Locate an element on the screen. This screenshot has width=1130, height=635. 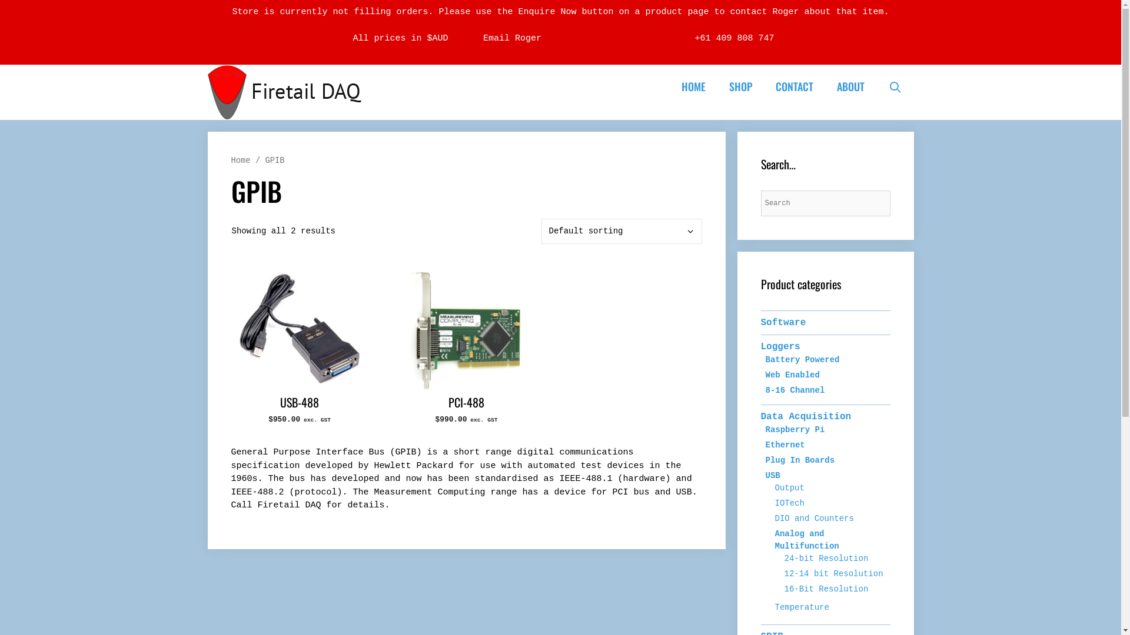
Plug In Boards is located at coordinates (800, 460).